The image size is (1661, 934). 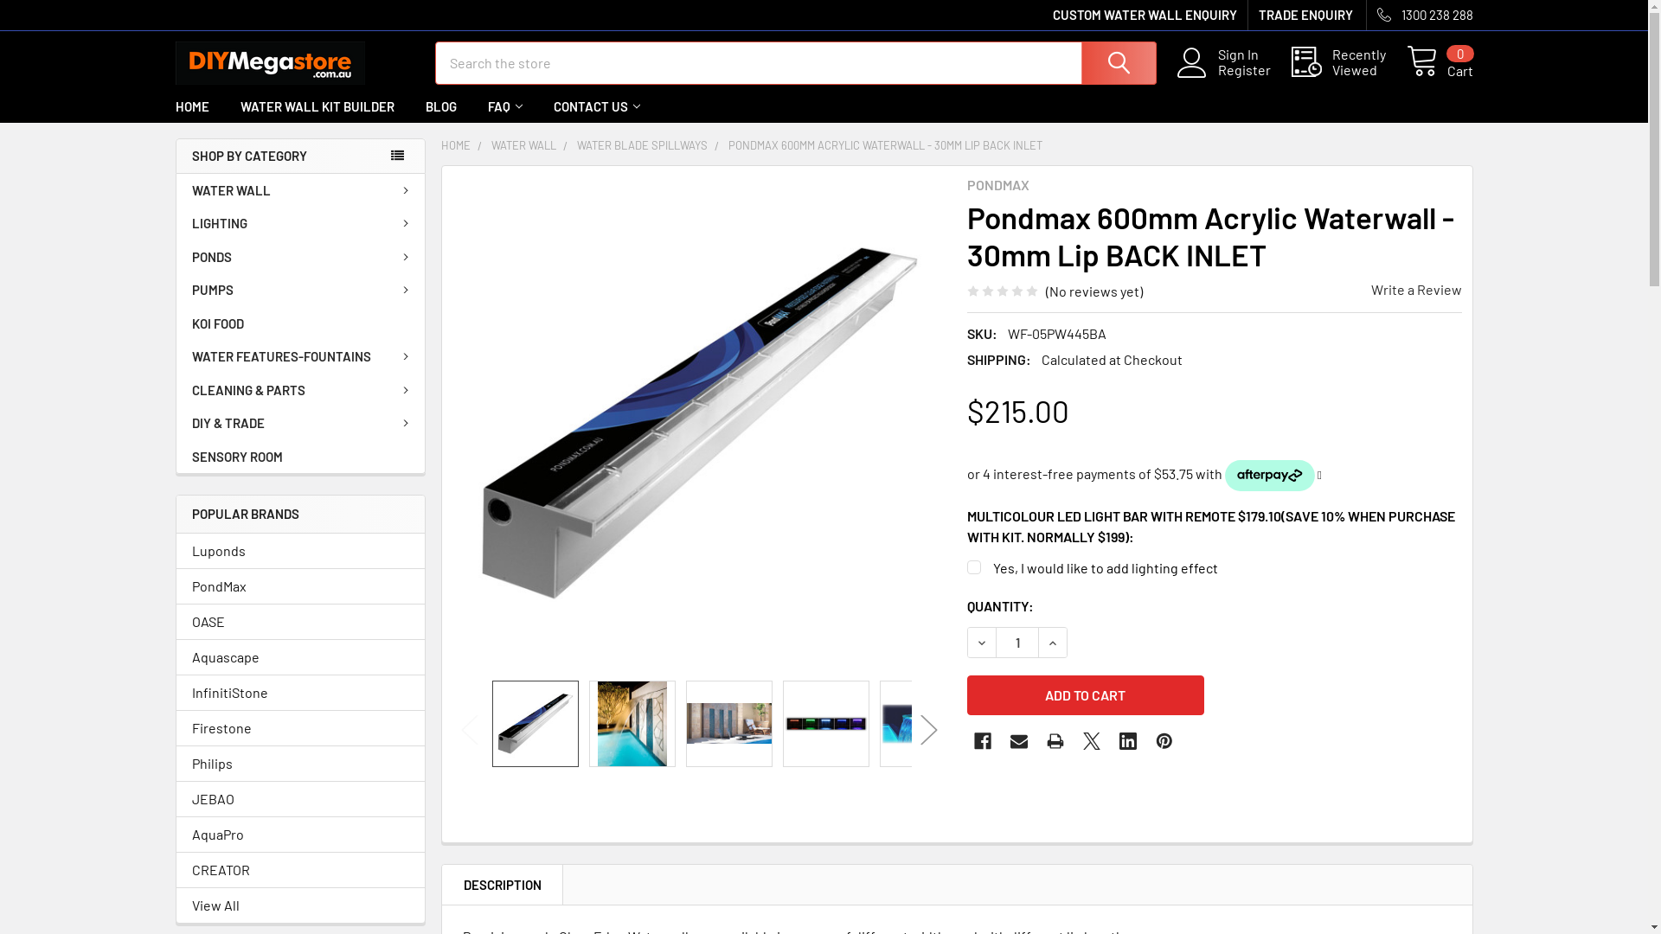 I want to click on 600mm Acrylic Waterwalls - 30mm Lip, so click(x=700, y=424).